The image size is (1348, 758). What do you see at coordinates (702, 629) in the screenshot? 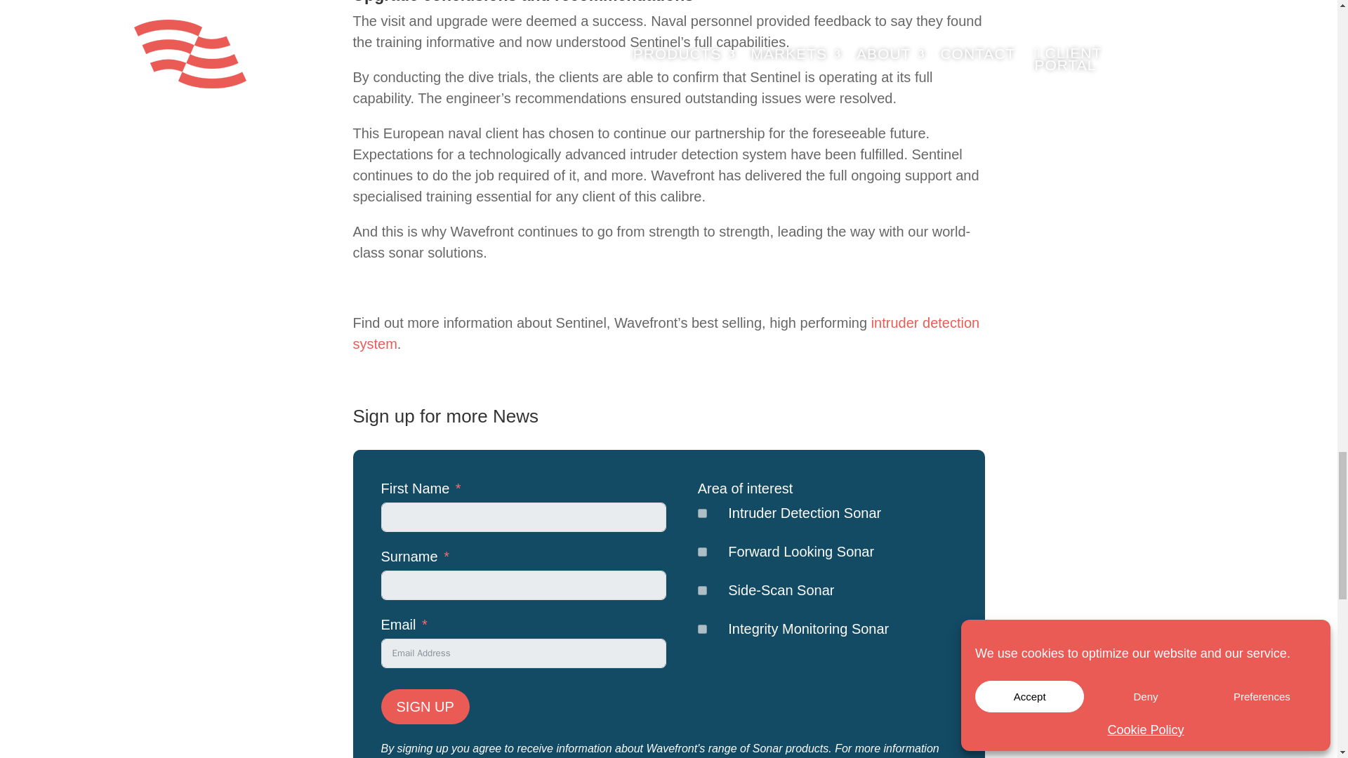
I see `true` at bounding box center [702, 629].